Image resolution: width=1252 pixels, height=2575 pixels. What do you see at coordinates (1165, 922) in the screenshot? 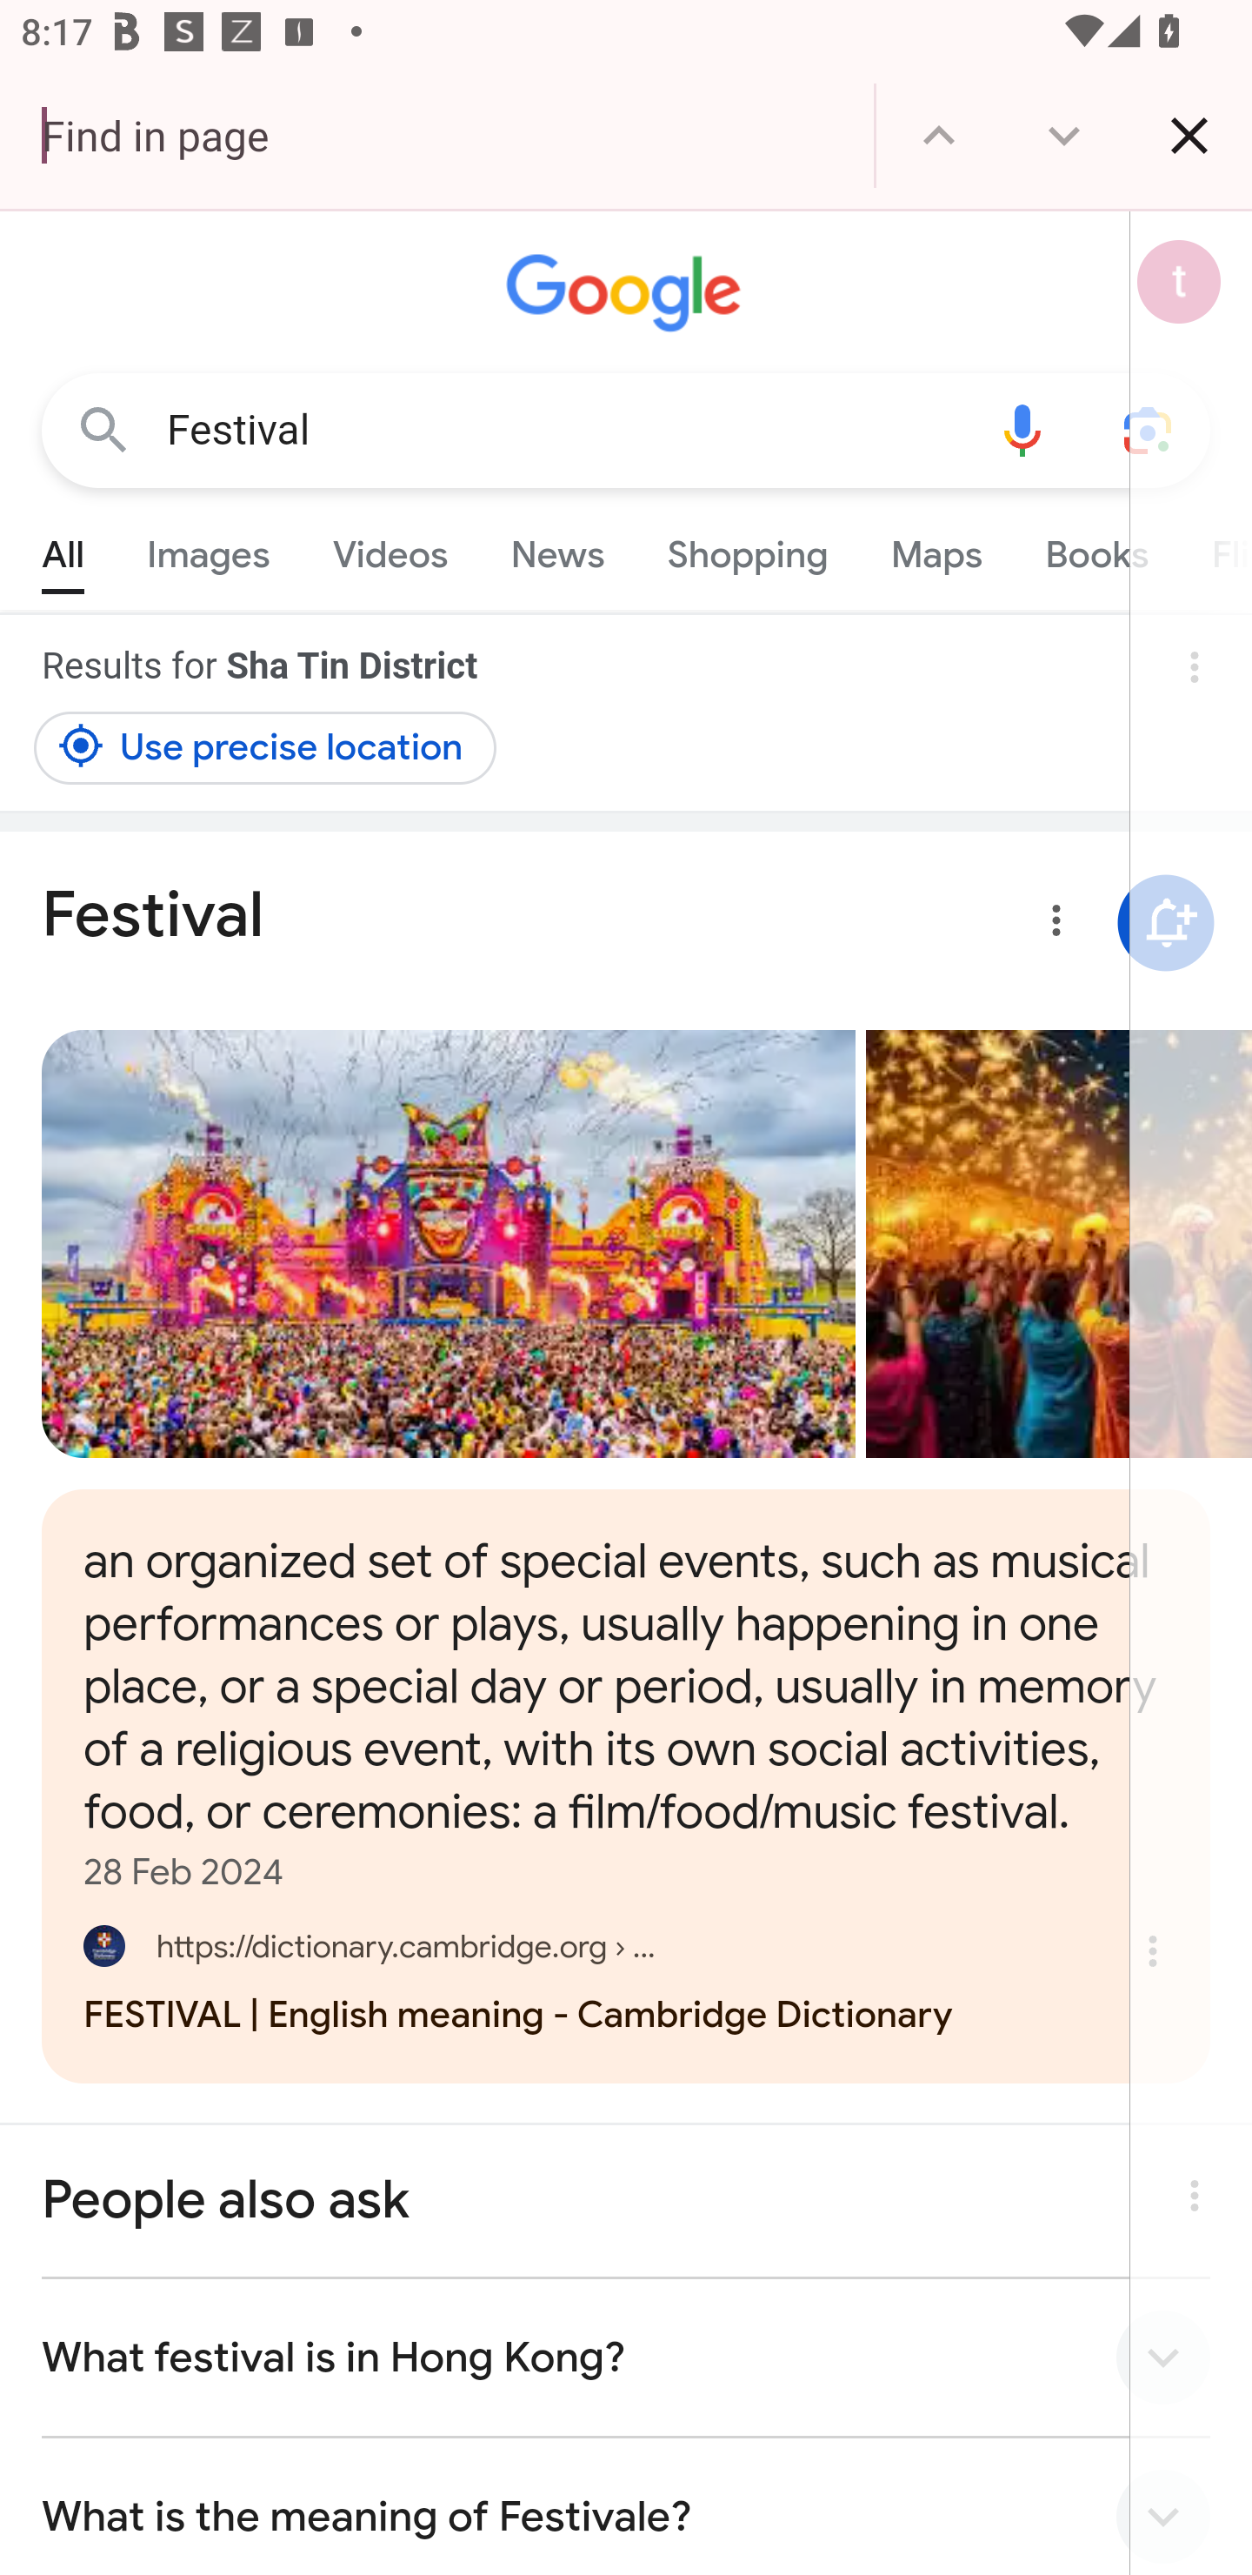
I see `Get notifications about Festival` at bounding box center [1165, 922].